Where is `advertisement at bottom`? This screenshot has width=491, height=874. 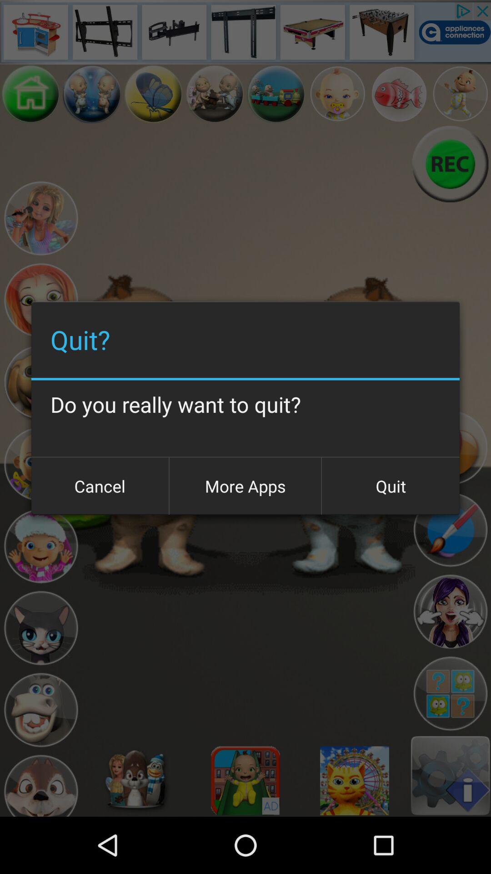
advertisement at bottom is located at coordinates (245, 781).